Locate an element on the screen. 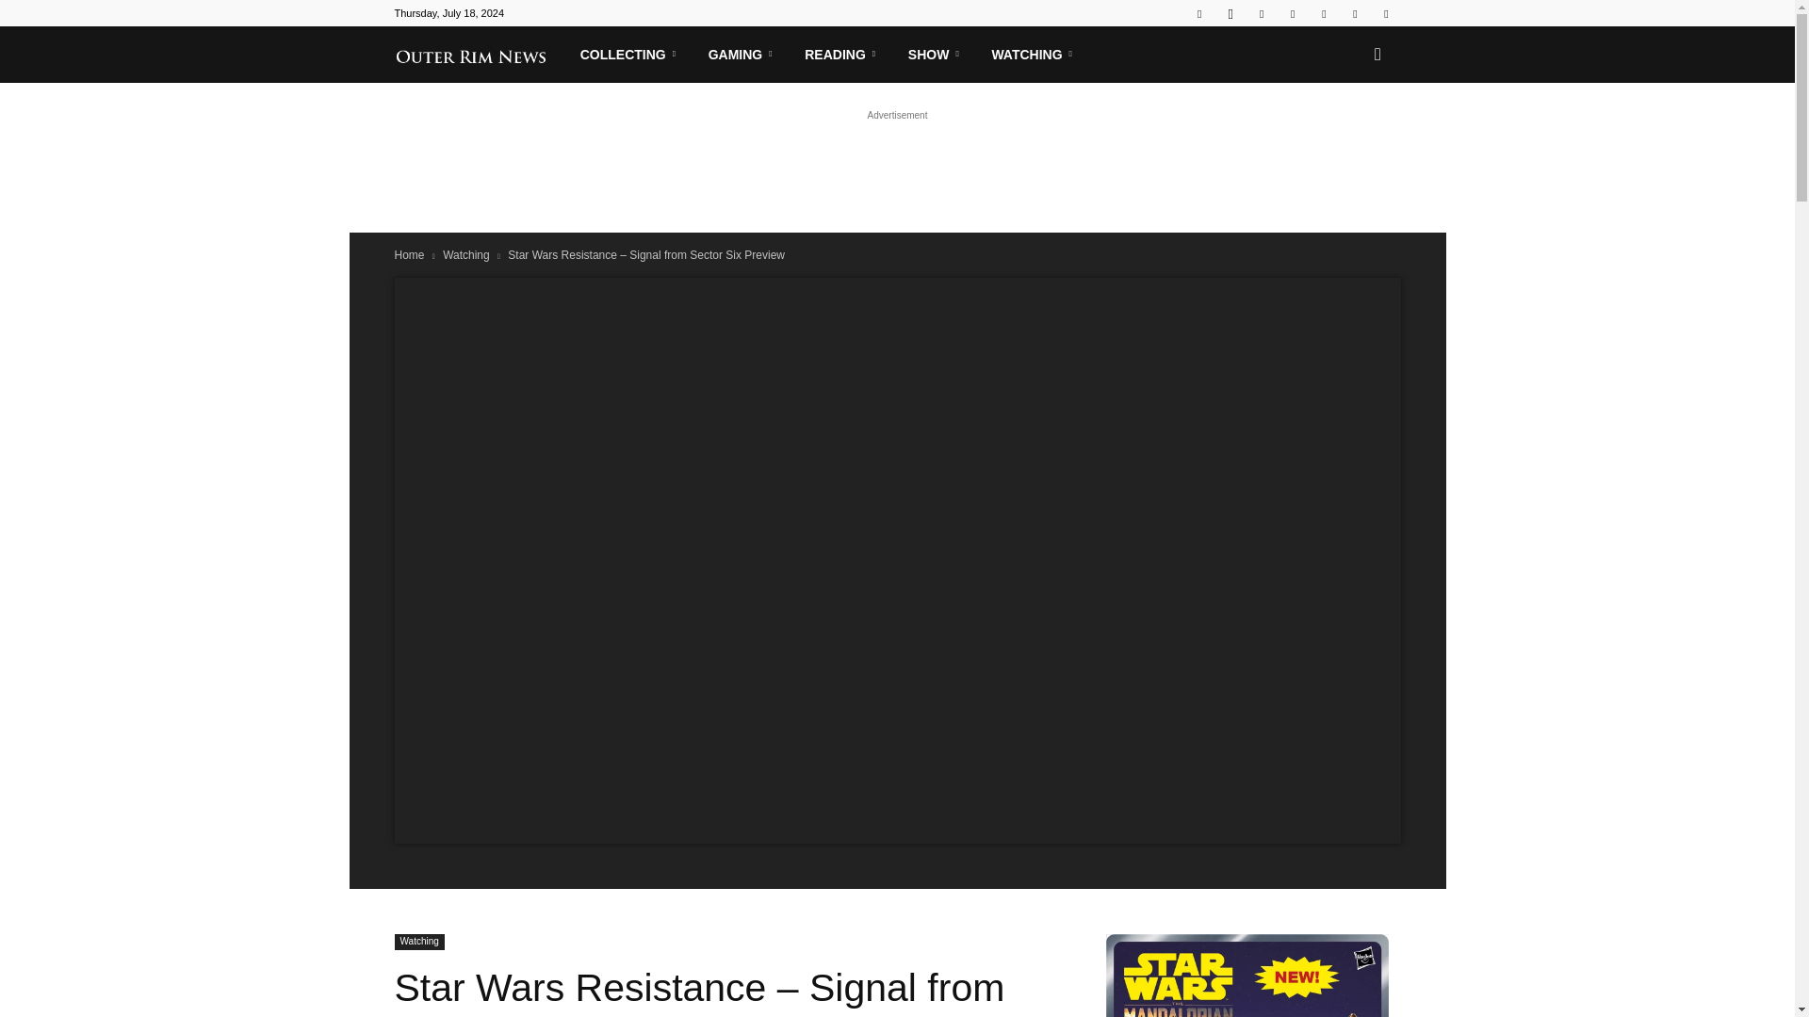  Tumblr is located at coordinates (1324, 13).